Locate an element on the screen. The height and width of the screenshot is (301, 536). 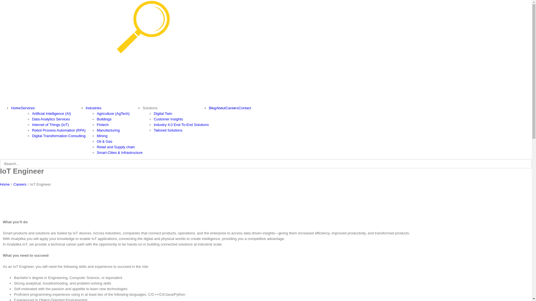
Industry 4.0 End-To-End Solutions is located at coordinates (181, 125).